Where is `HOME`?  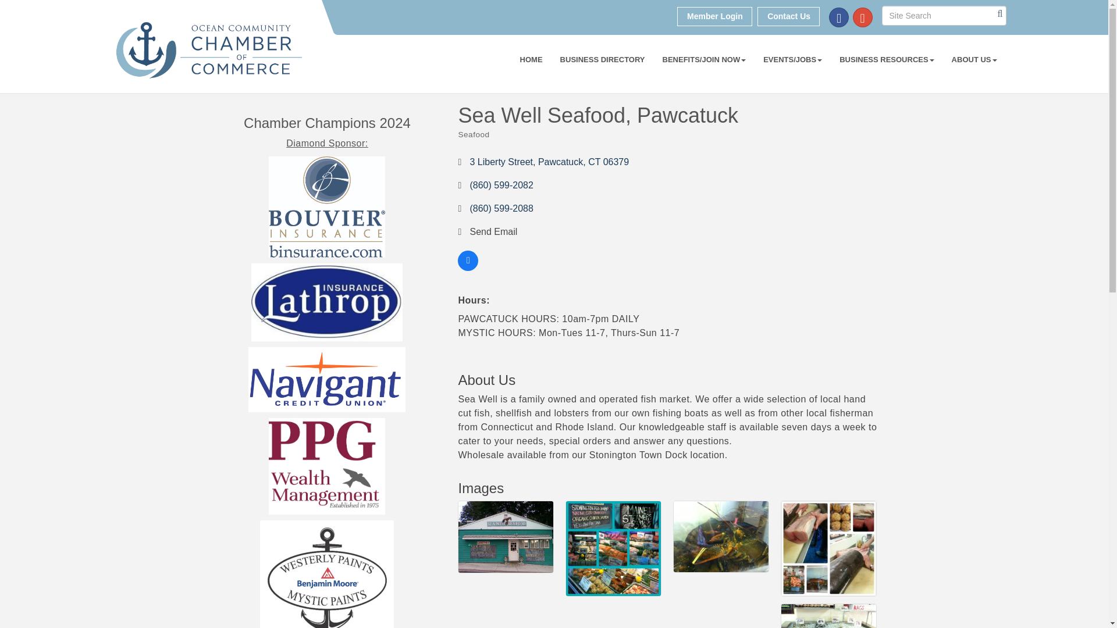
HOME is located at coordinates (532, 59).